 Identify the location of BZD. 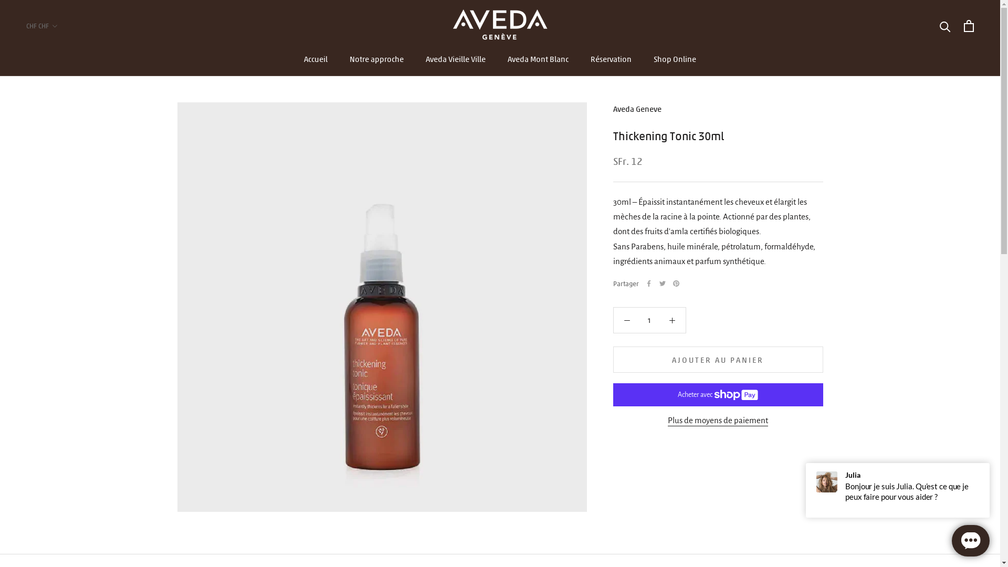
(57, 332).